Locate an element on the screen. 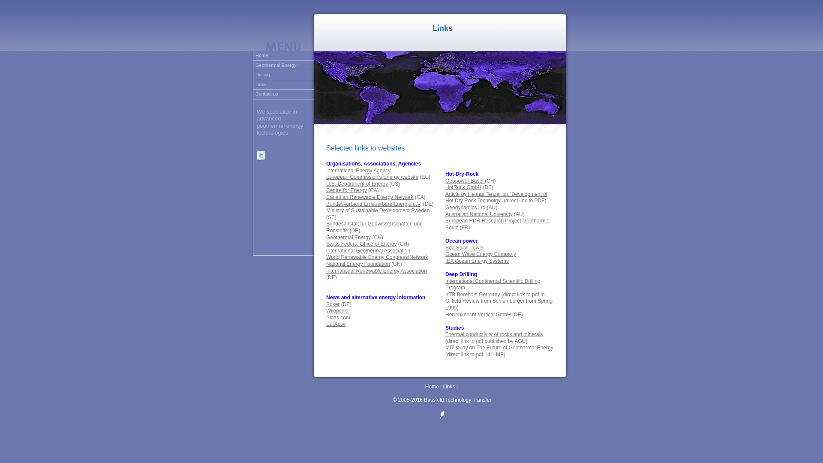 The width and height of the screenshot is (823, 463). Platts.com is located at coordinates (338, 317).